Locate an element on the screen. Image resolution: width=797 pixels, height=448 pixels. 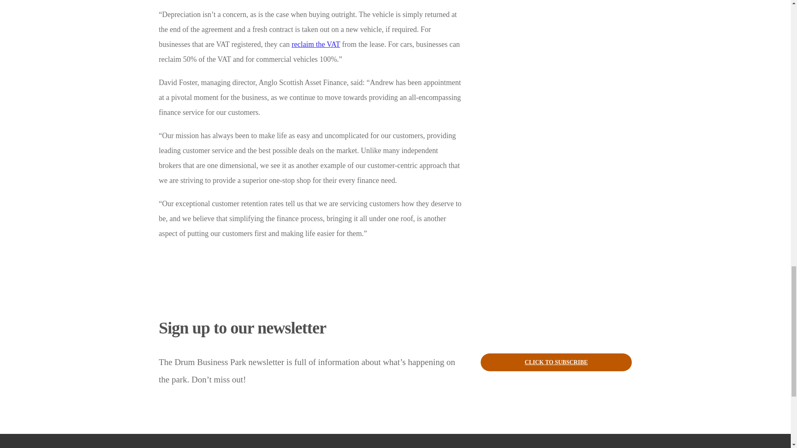
reclaim the VAT is located at coordinates (315, 44).